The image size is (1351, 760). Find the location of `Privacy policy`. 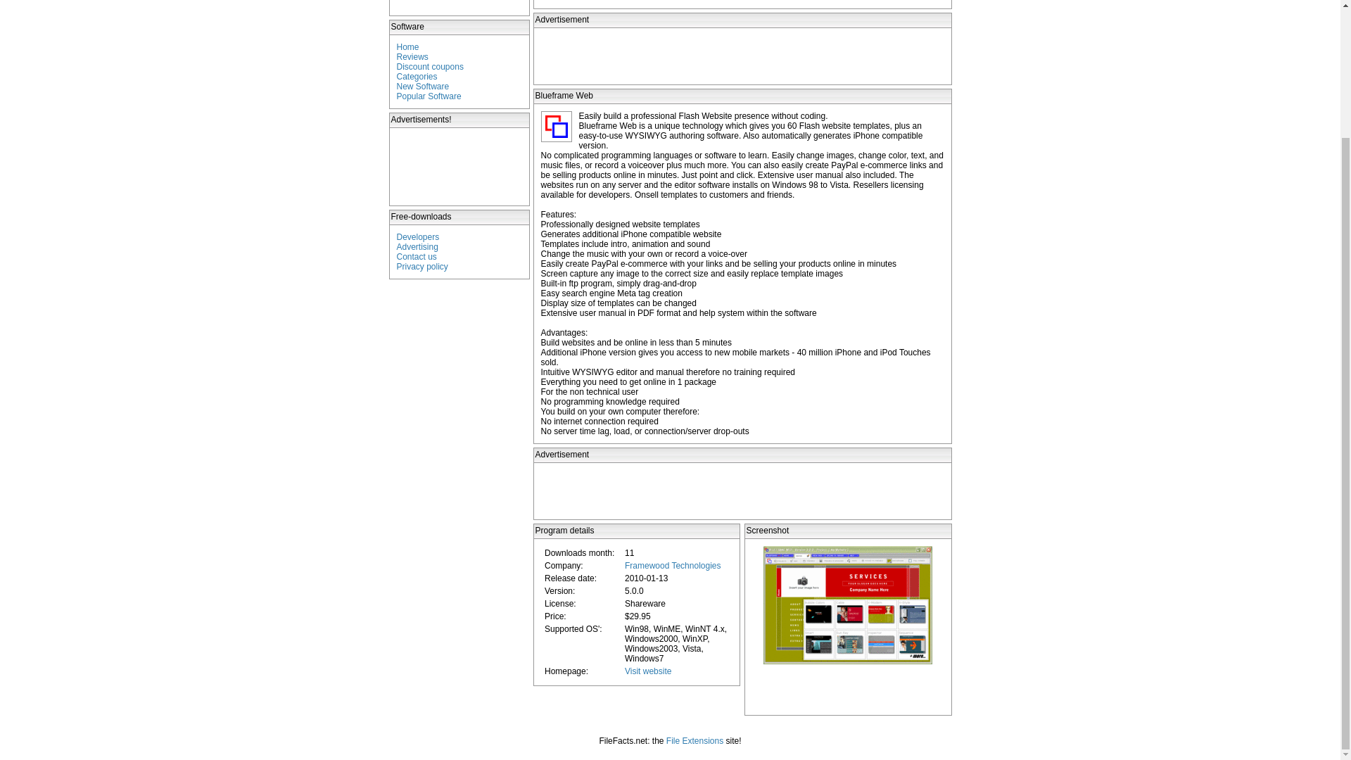

Privacy policy is located at coordinates (422, 266).